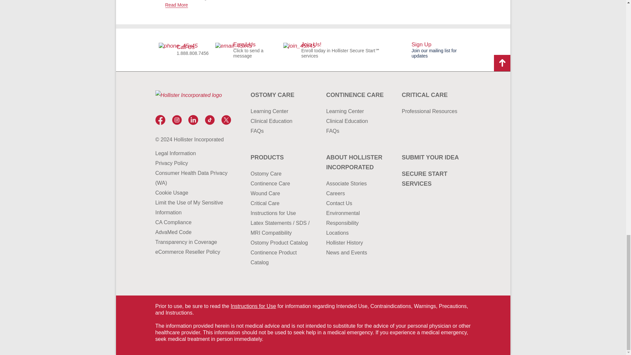  What do you see at coordinates (191, 163) in the screenshot?
I see `Privacy Notice` at bounding box center [191, 163].